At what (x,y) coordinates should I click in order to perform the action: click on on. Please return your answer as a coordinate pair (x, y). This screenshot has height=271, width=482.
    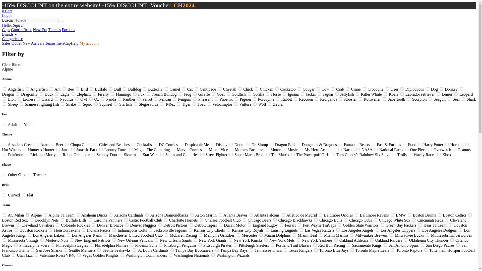
    Looking at the image, I should click on (77, 89).